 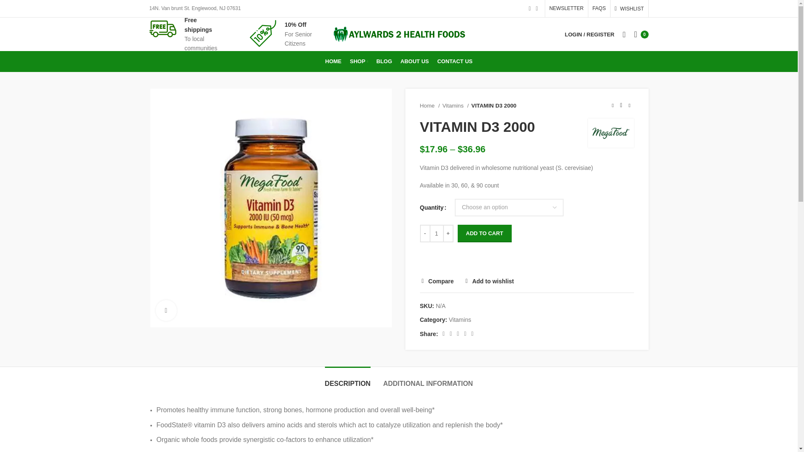 I want to click on Shopping cart, so click(x=641, y=34).